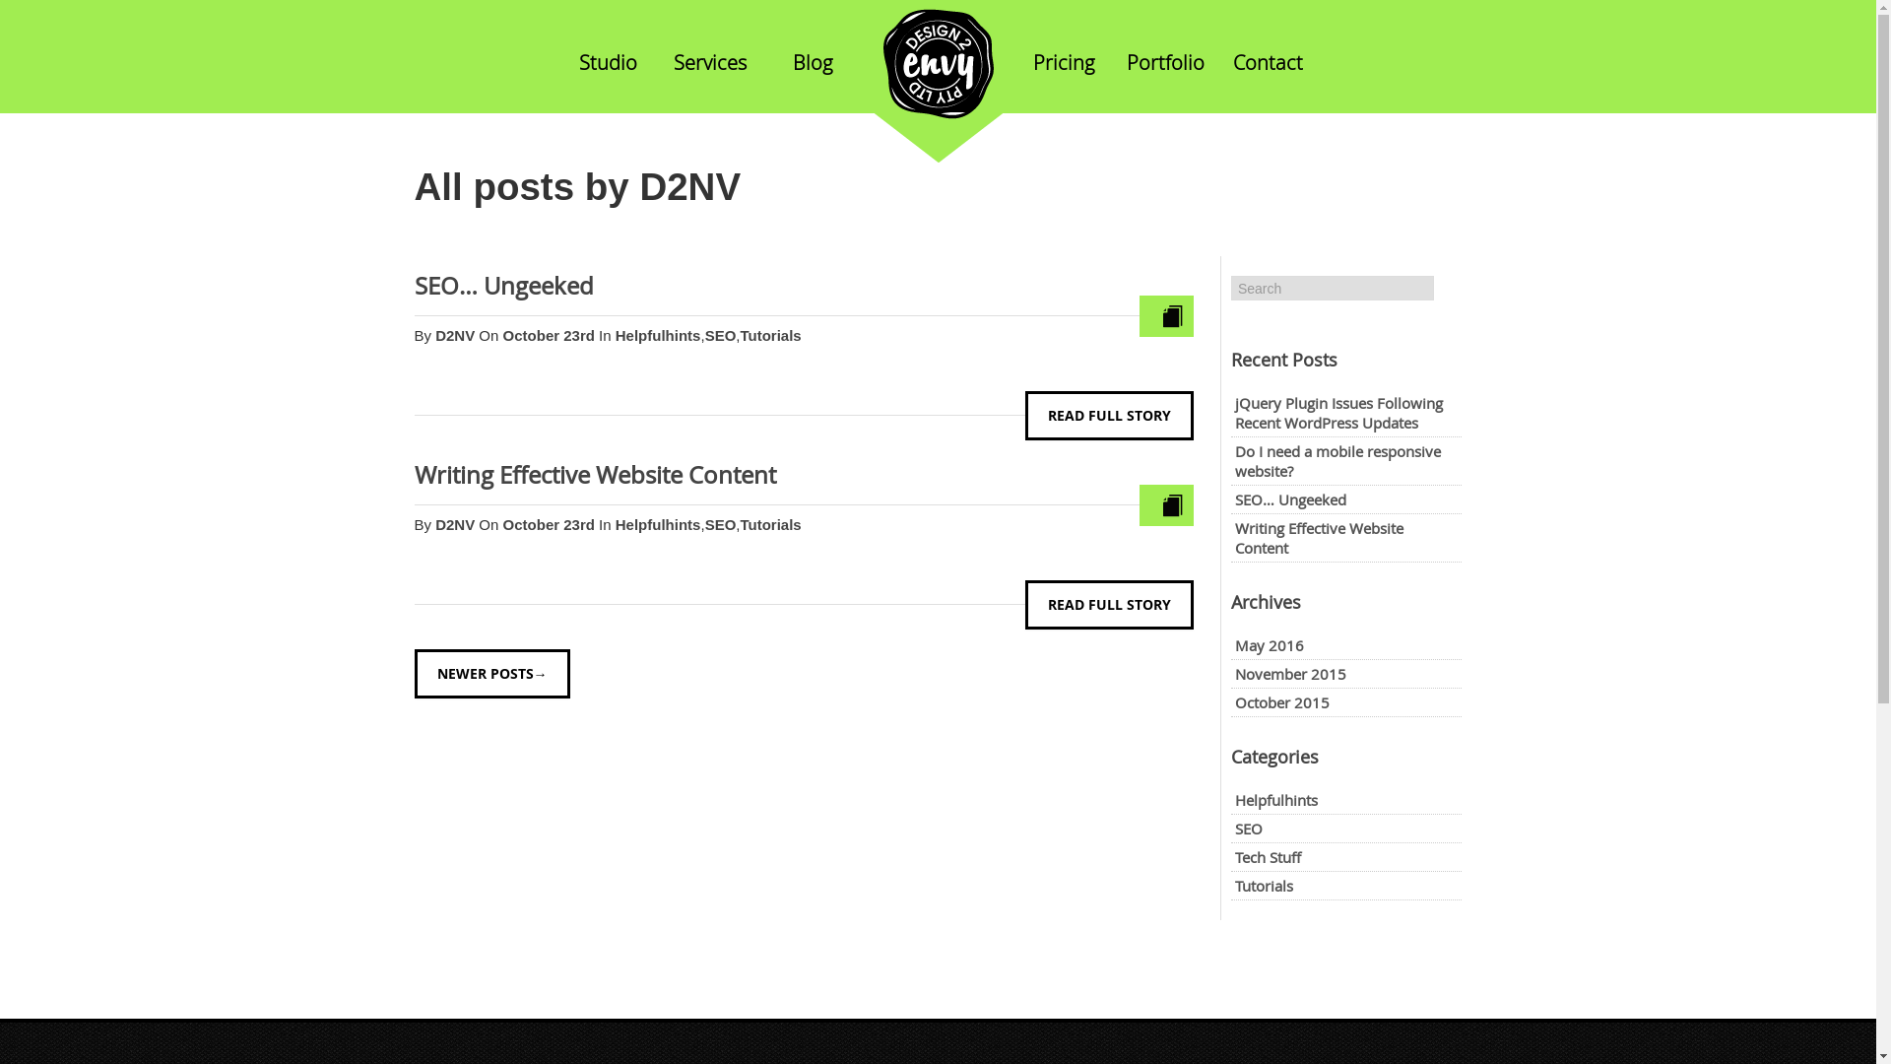 Image resolution: width=1891 pixels, height=1064 pixels. What do you see at coordinates (1109, 605) in the screenshot?
I see `READ FULL STORY` at bounding box center [1109, 605].